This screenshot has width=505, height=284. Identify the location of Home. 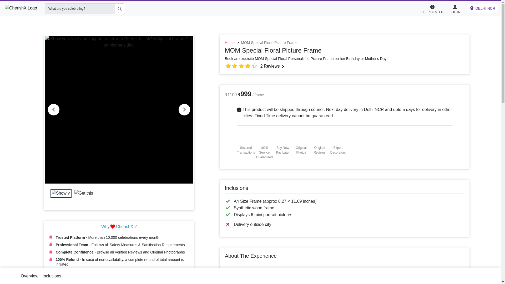
(230, 43).